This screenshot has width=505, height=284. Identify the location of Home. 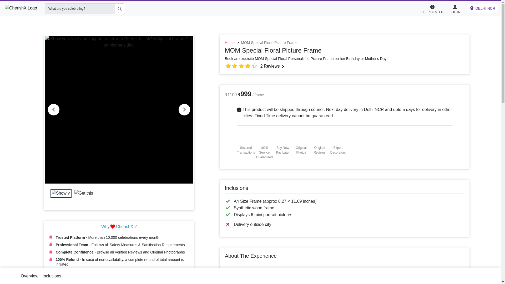
(230, 43).